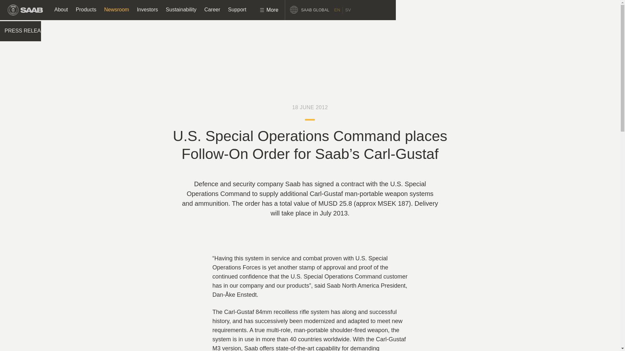 The image size is (625, 351). Describe the element at coordinates (116, 10) in the screenshot. I see `Newsroom` at that location.